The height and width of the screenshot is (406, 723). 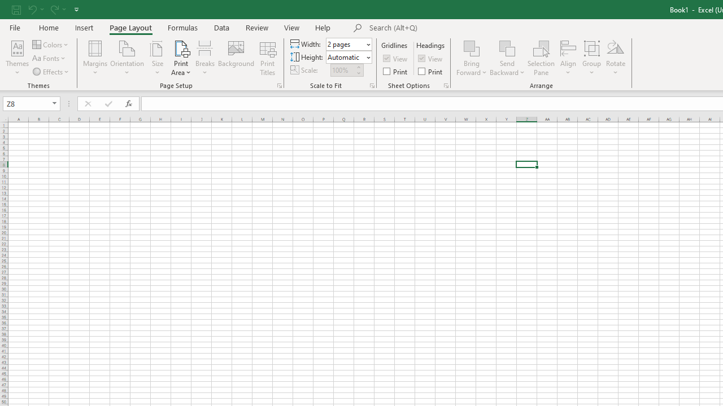 What do you see at coordinates (372, 86) in the screenshot?
I see `Page Setup` at bounding box center [372, 86].